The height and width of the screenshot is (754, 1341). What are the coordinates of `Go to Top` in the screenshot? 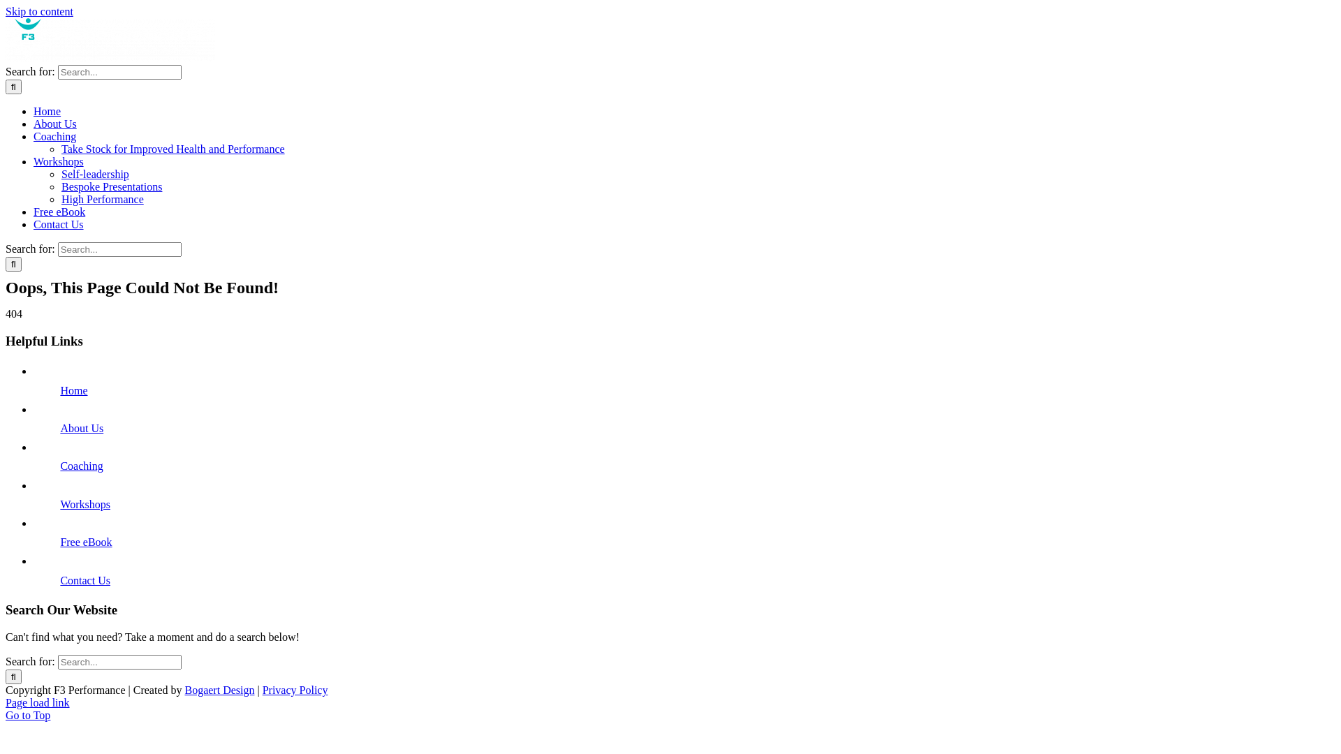 It's located at (28, 715).